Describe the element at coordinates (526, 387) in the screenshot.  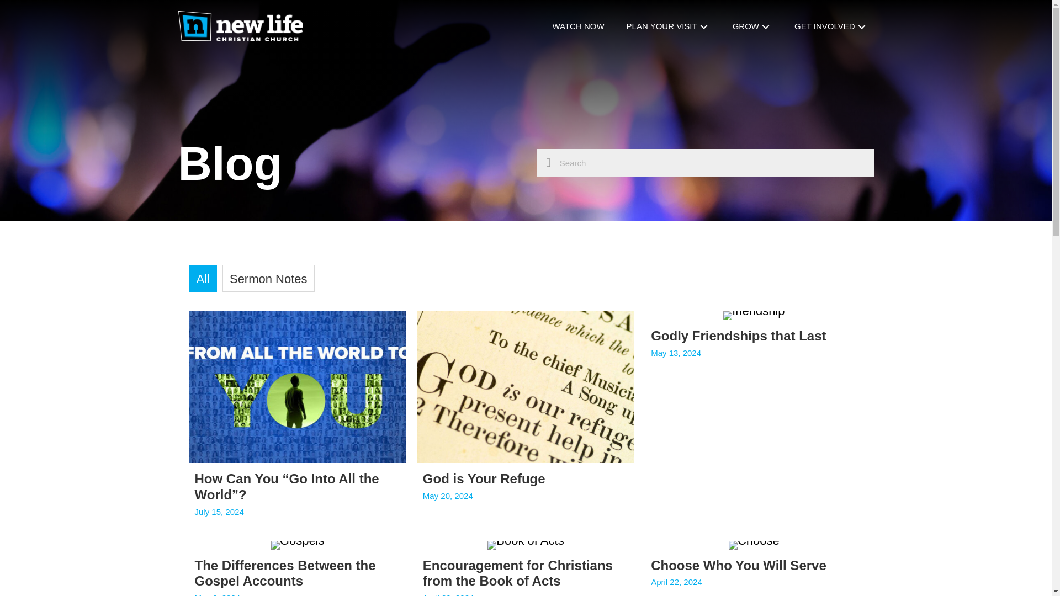
I see `refuge` at that location.